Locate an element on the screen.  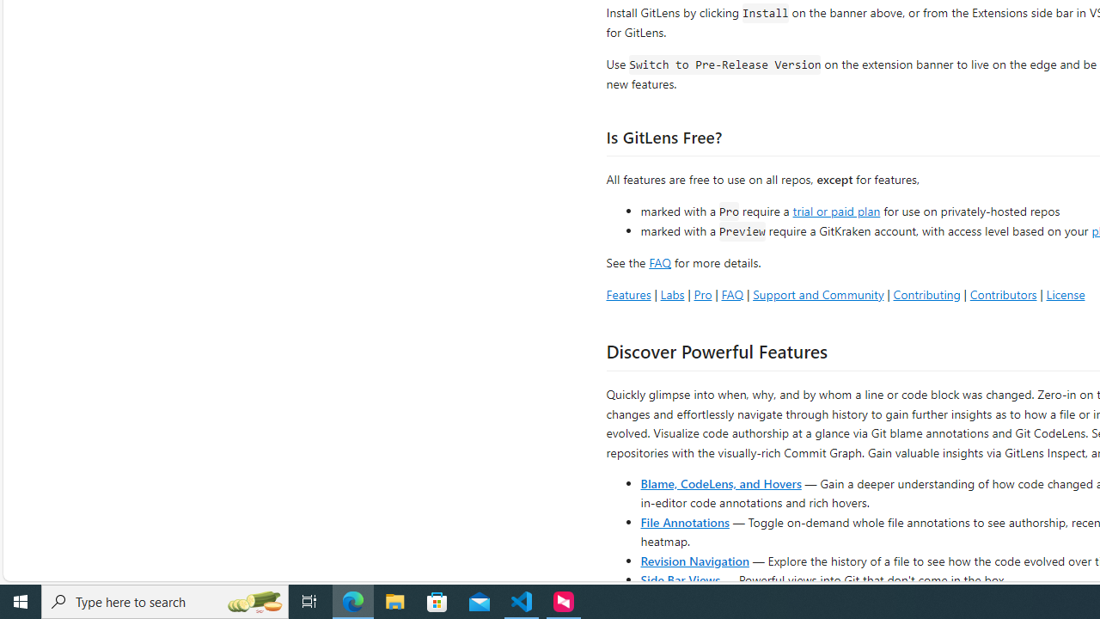
File Annotations is located at coordinates (684, 521).